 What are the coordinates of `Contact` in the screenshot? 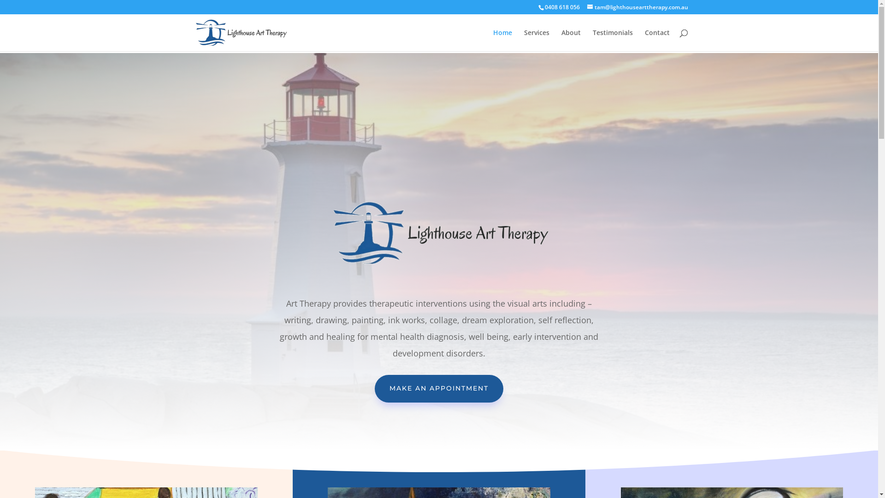 It's located at (657, 41).